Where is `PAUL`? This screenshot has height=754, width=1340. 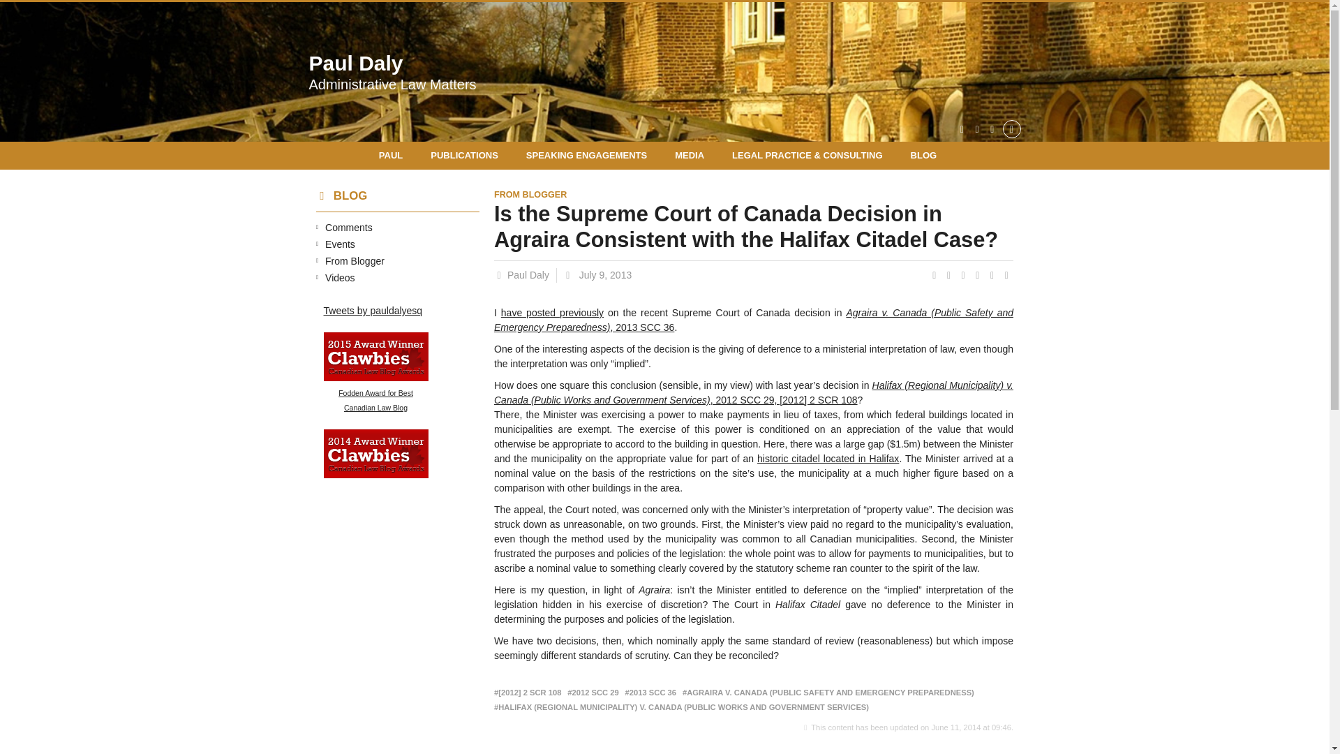
PAUL is located at coordinates (398, 156).